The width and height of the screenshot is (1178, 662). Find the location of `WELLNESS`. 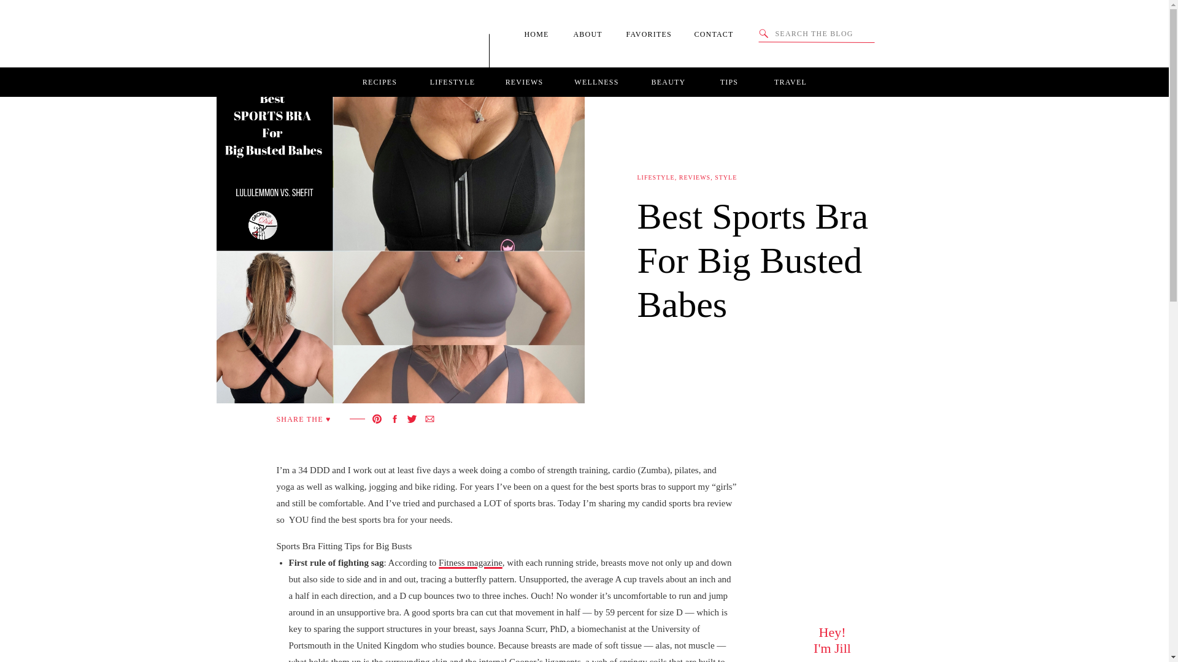

WELLNESS is located at coordinates (596, 82).